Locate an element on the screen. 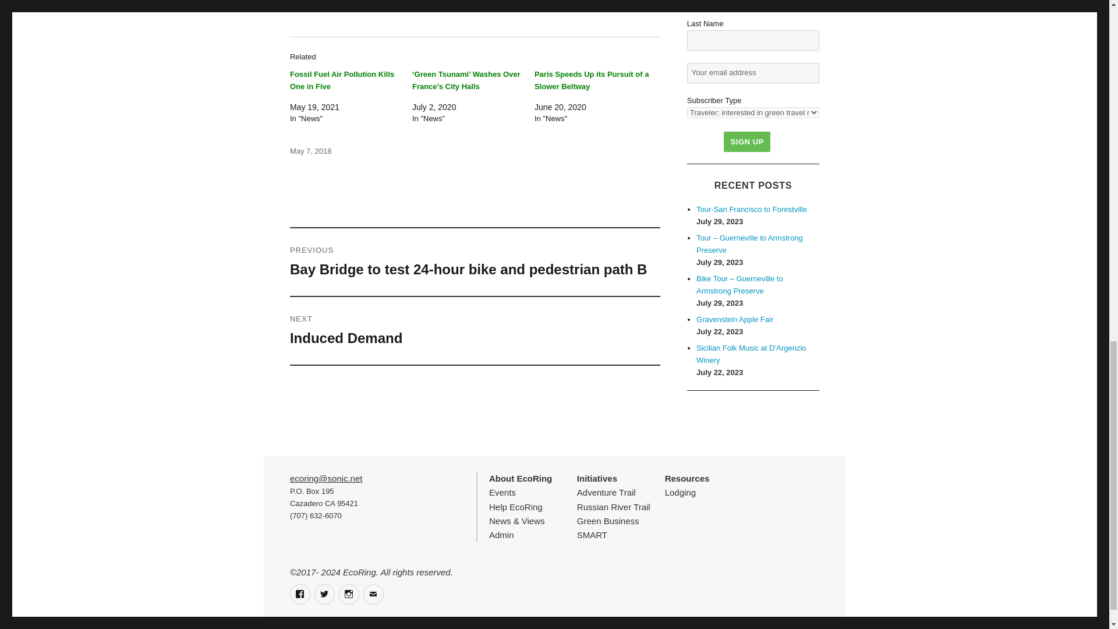 This screenshot has width=1118, height=629. Fossil Fuel Air Pollution Kills One in Five is located at coordinates (342, 80).